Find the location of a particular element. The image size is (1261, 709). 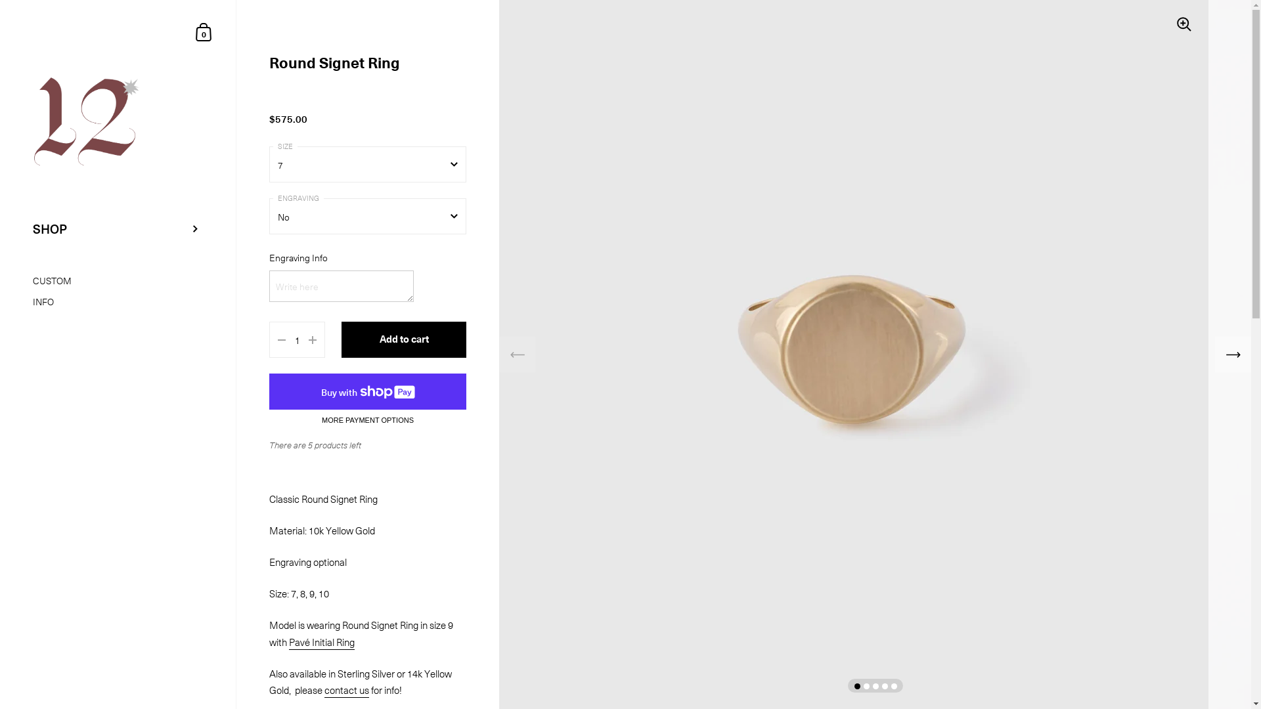

Add to cart is located at coordinates (404, 340).